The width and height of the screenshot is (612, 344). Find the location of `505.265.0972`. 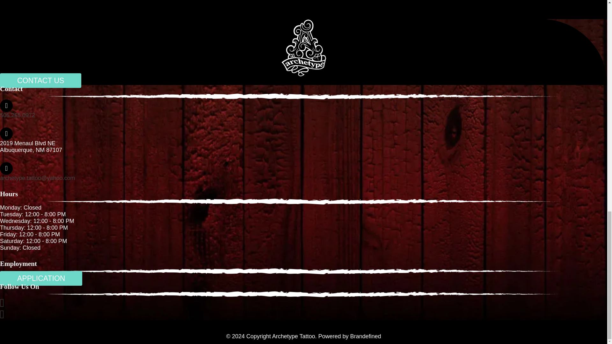

505.265.0972 is located at coordinates (17, 115).